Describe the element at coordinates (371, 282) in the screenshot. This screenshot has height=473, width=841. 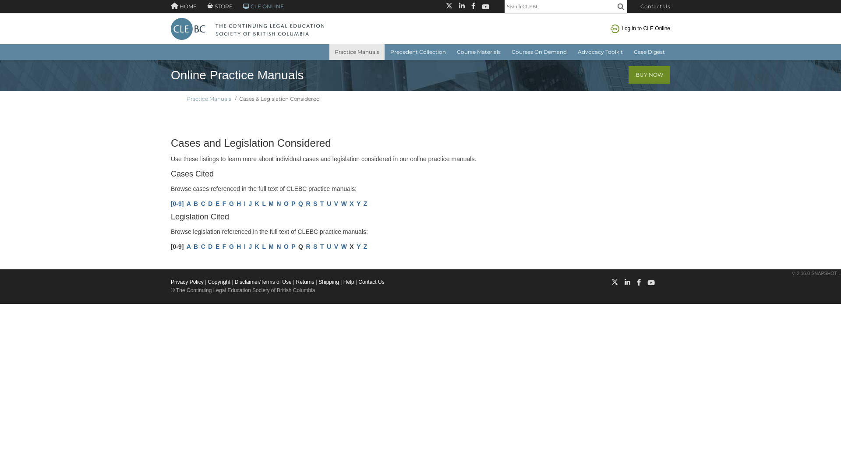
I see `Contact Us` at that location.